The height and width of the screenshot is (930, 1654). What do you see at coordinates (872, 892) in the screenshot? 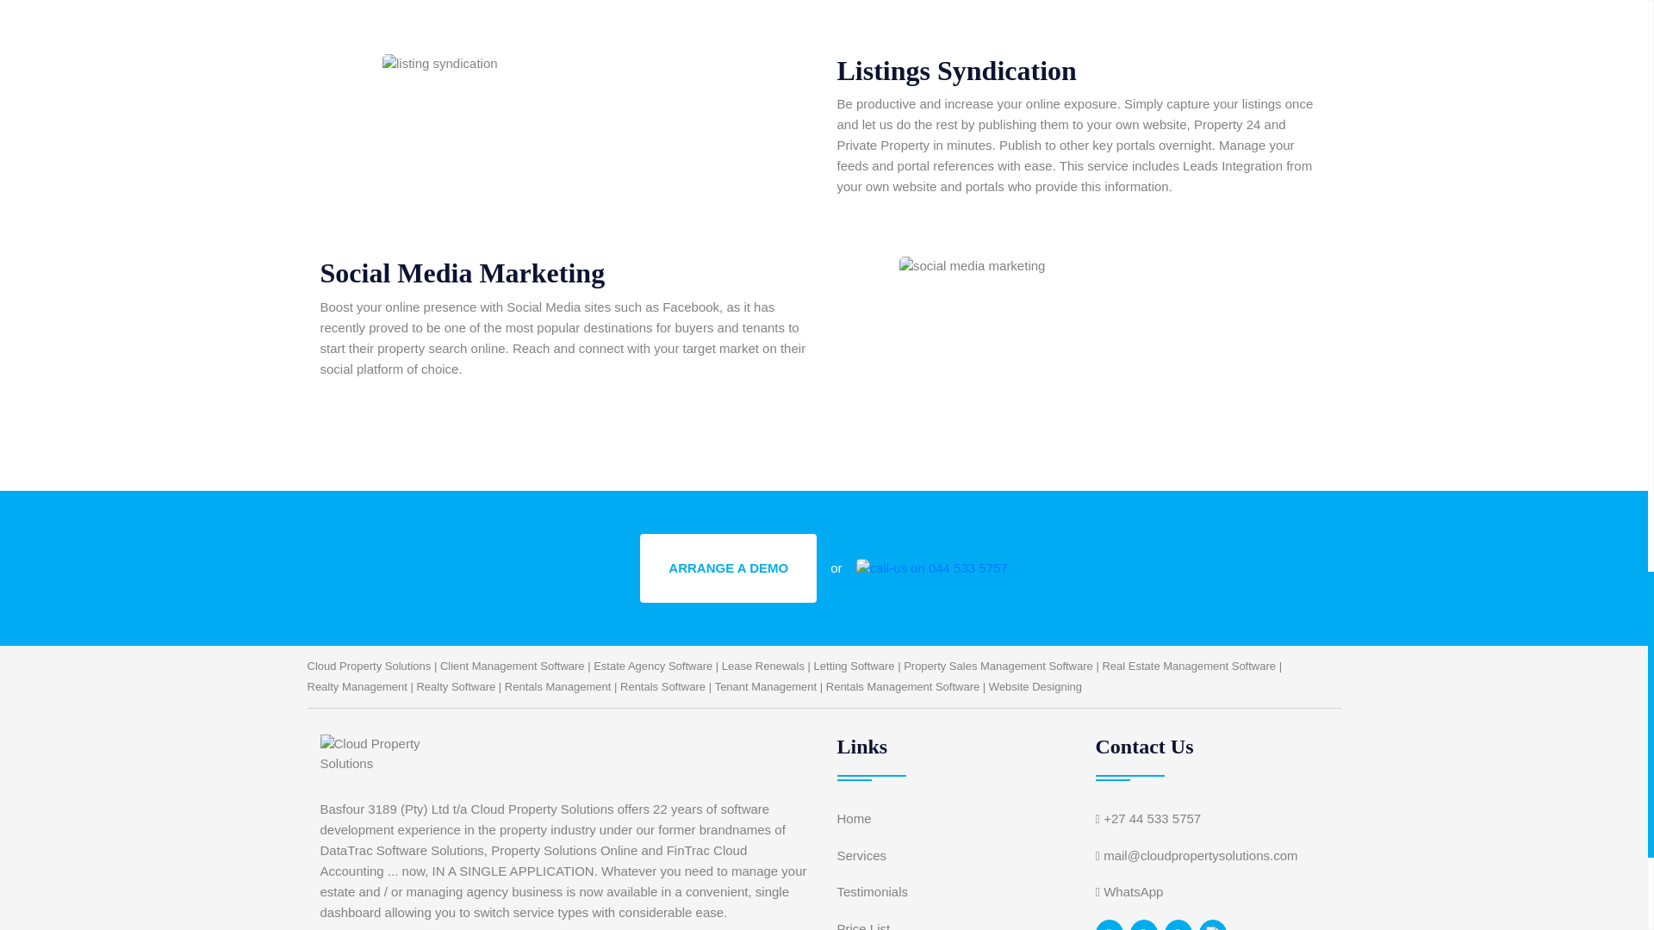
I see `Testimonials` at bounding box center [872, 892].